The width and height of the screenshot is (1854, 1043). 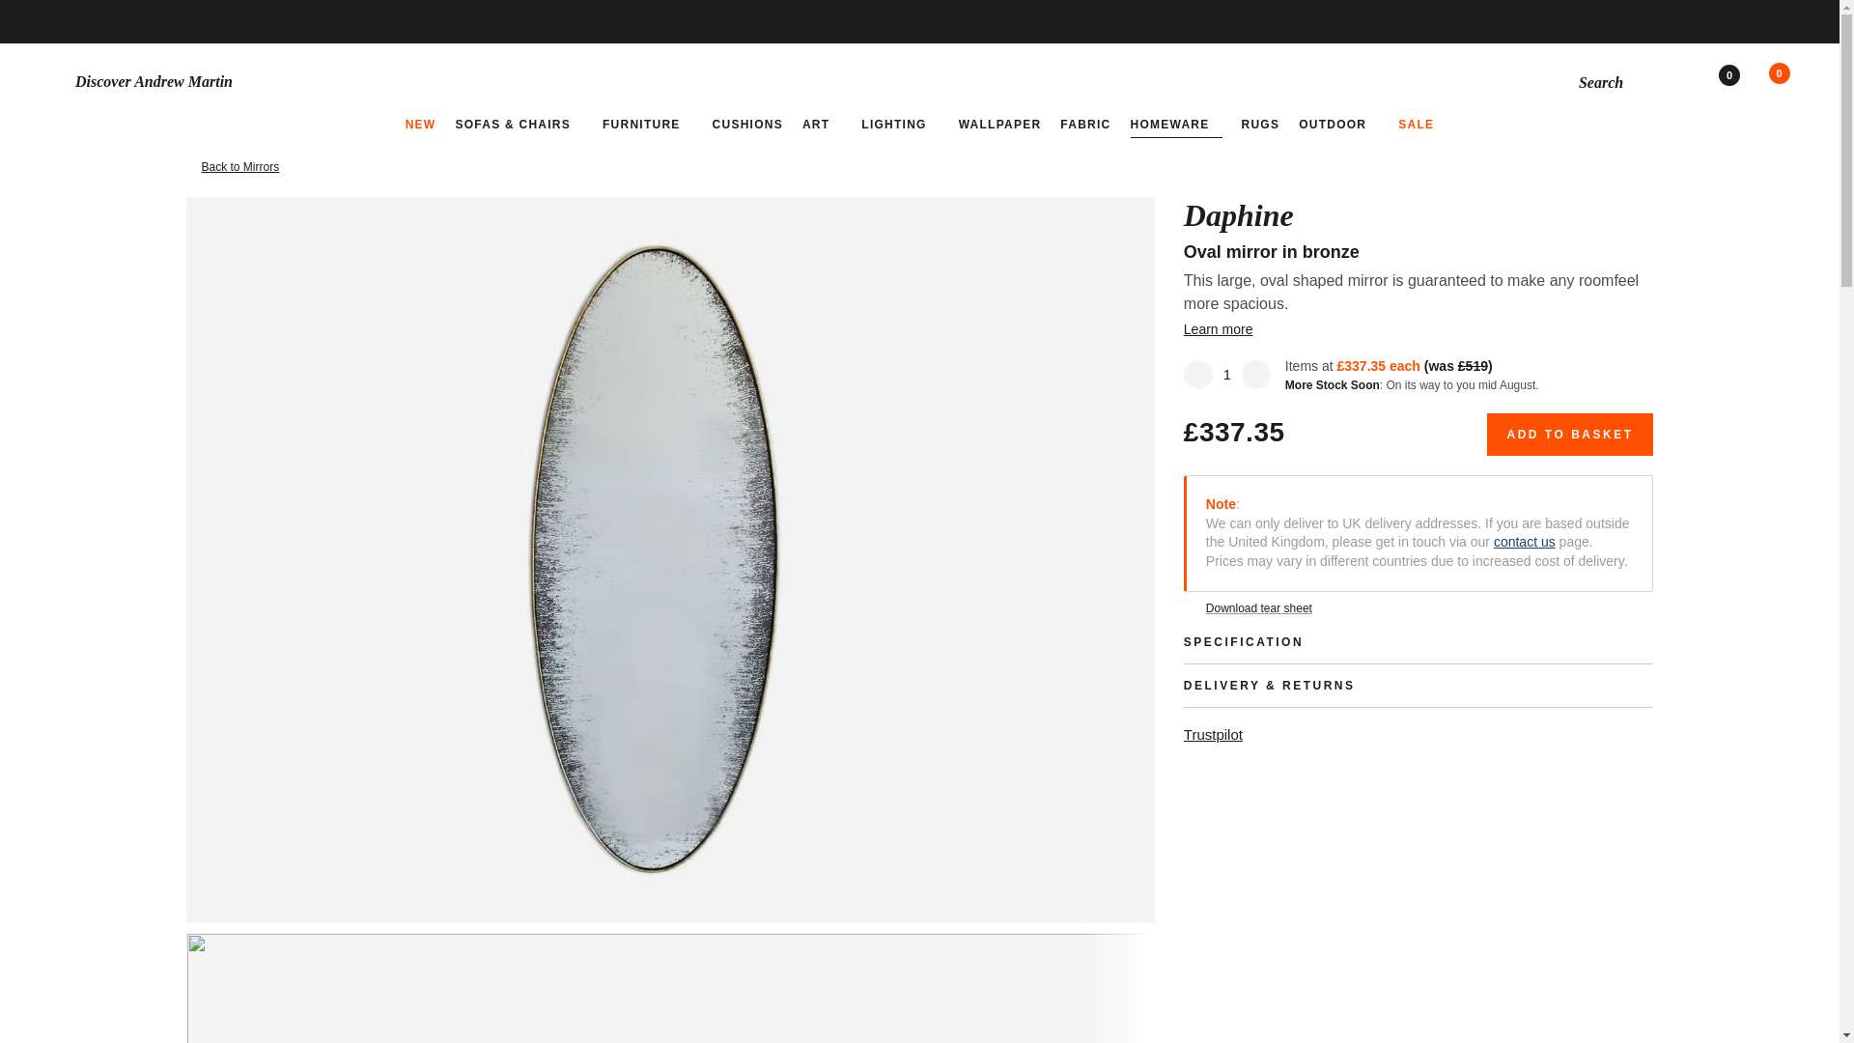 I want to click on Learn more, so click(x=1224, y=328).